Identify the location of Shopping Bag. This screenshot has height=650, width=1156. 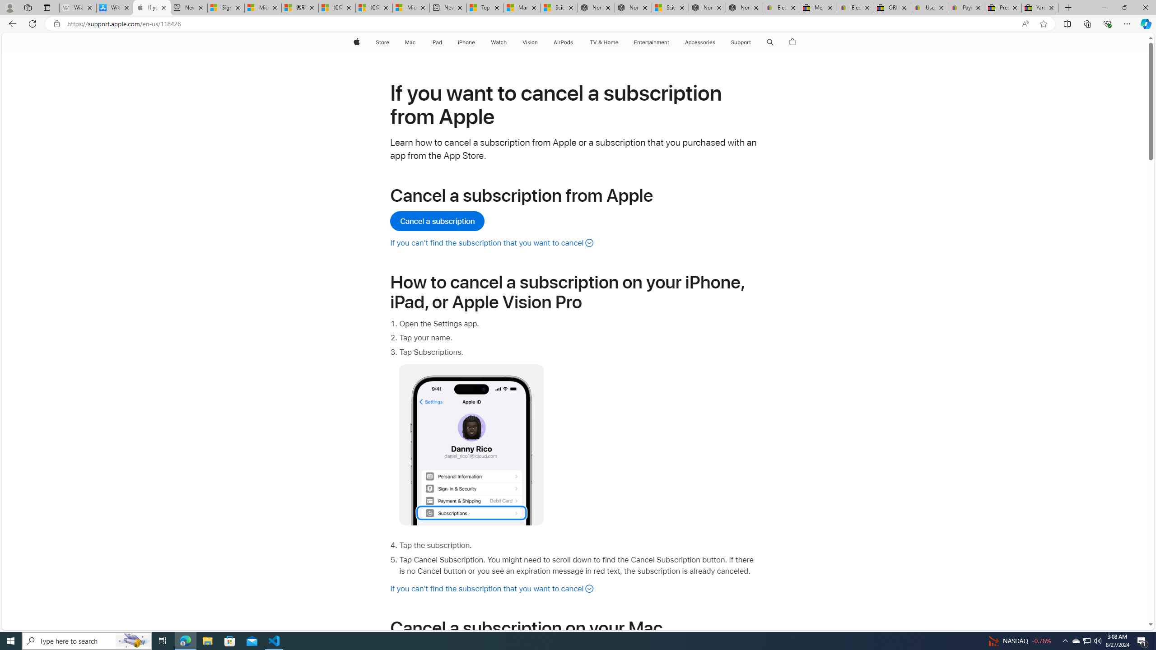
(793, 42).